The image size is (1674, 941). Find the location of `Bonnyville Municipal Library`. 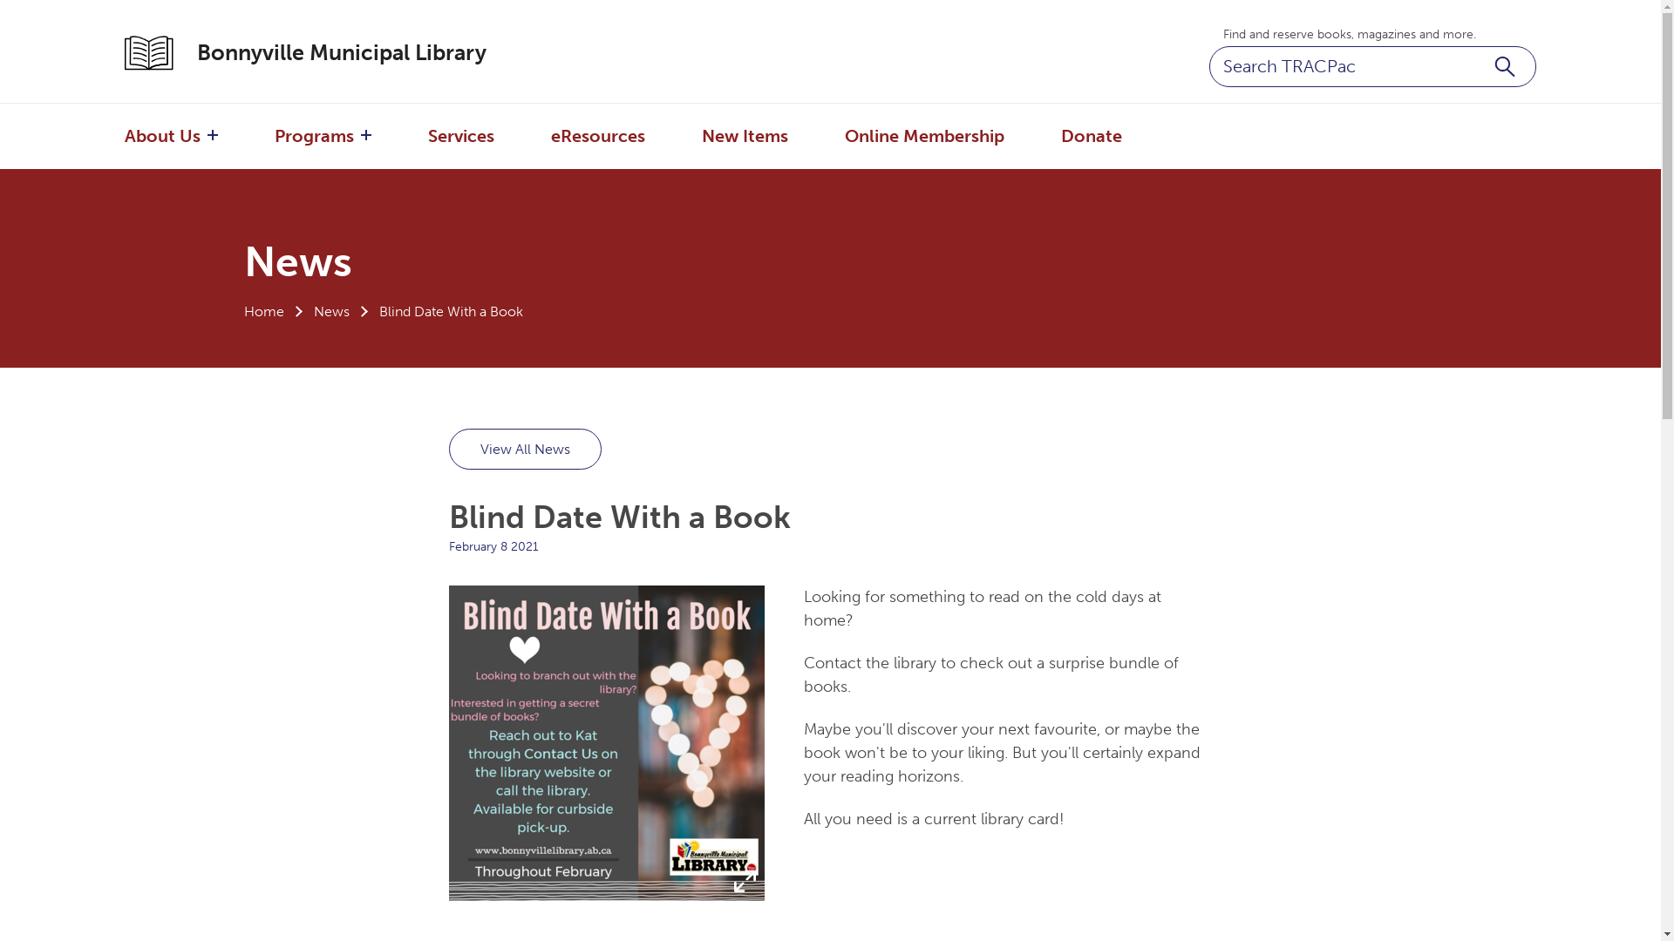

Bonnyville Municipal Library is located at coordinates (323, 53).